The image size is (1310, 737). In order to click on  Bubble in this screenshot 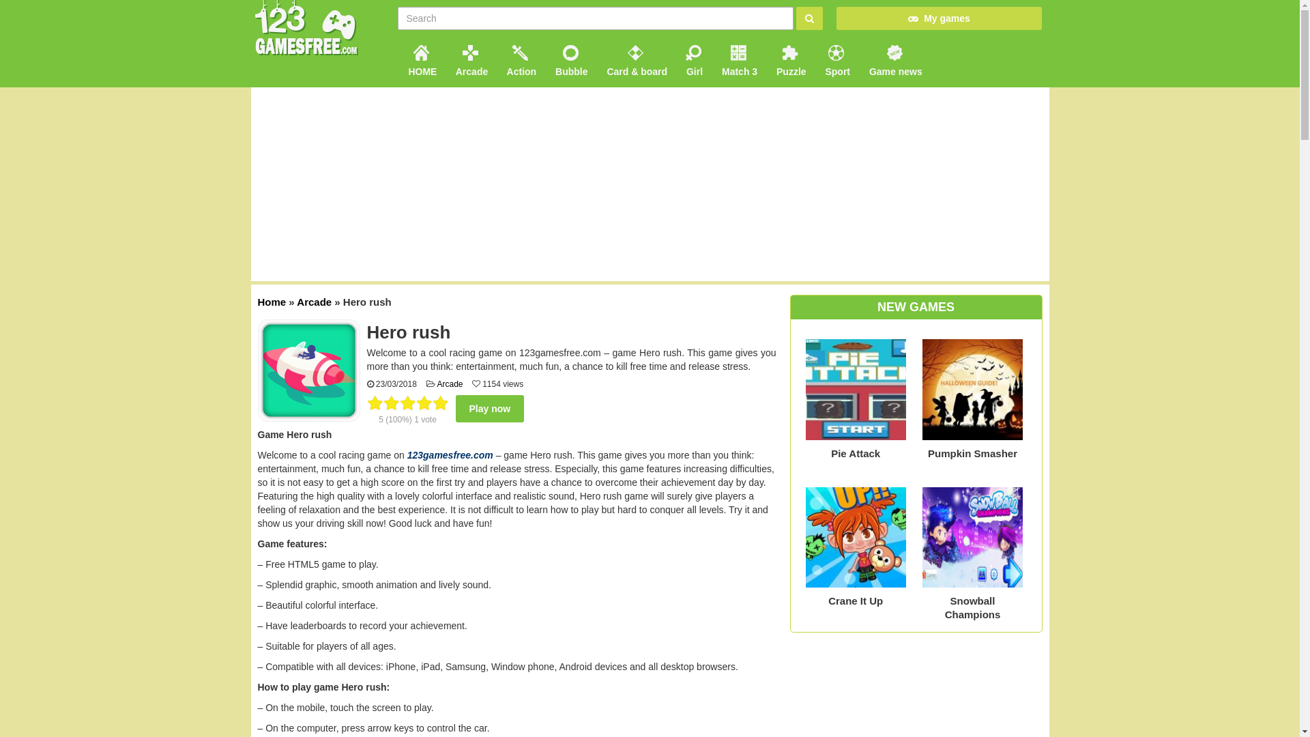, I will do `click(570, 59)`.